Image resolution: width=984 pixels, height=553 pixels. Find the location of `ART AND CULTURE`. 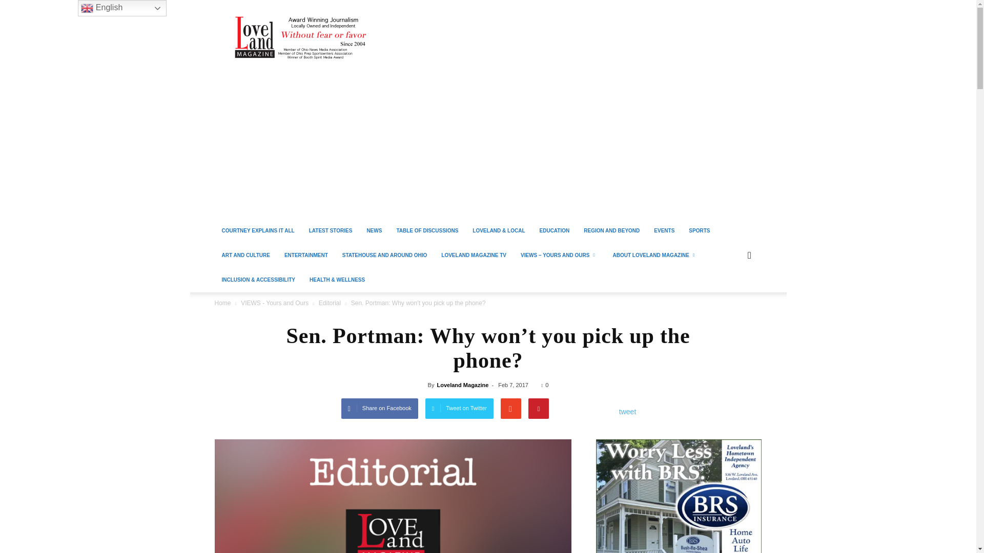

ART AND CULTURE is located at coordinates (245, 255).